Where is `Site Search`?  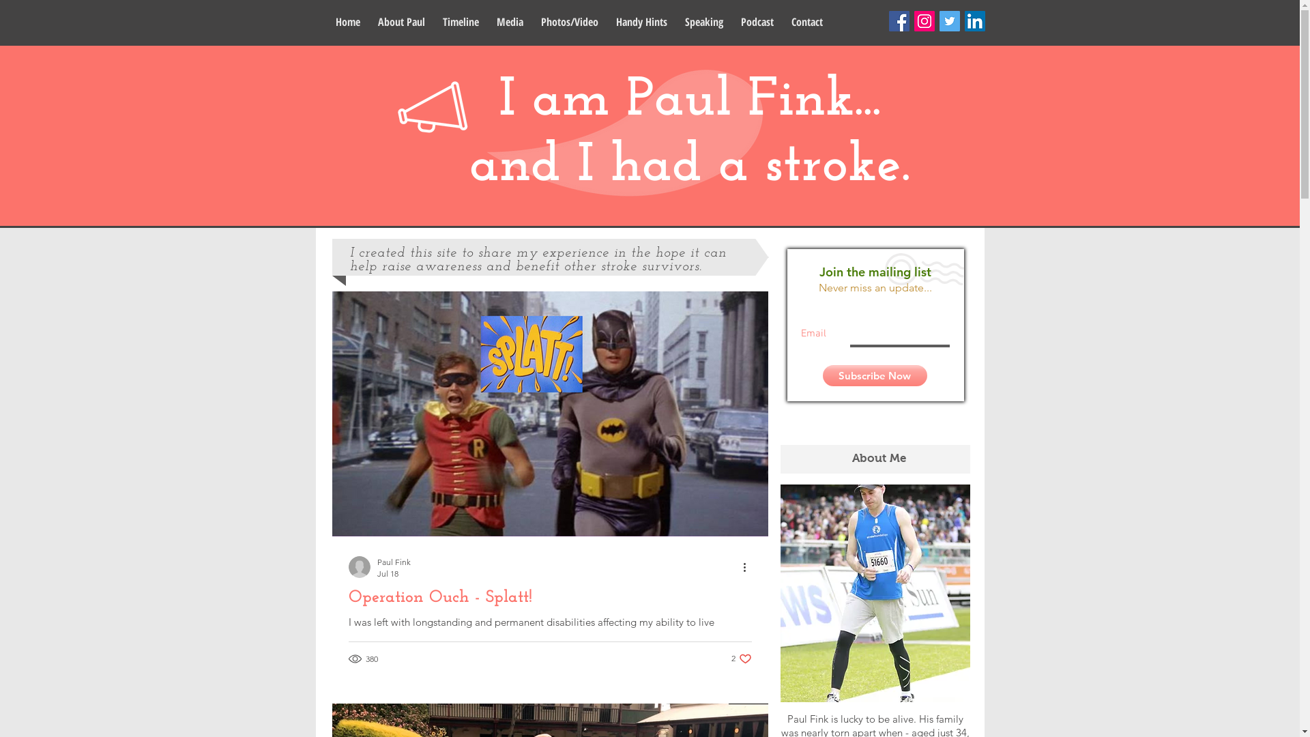
Site Search is located at coordinates (876, 427).